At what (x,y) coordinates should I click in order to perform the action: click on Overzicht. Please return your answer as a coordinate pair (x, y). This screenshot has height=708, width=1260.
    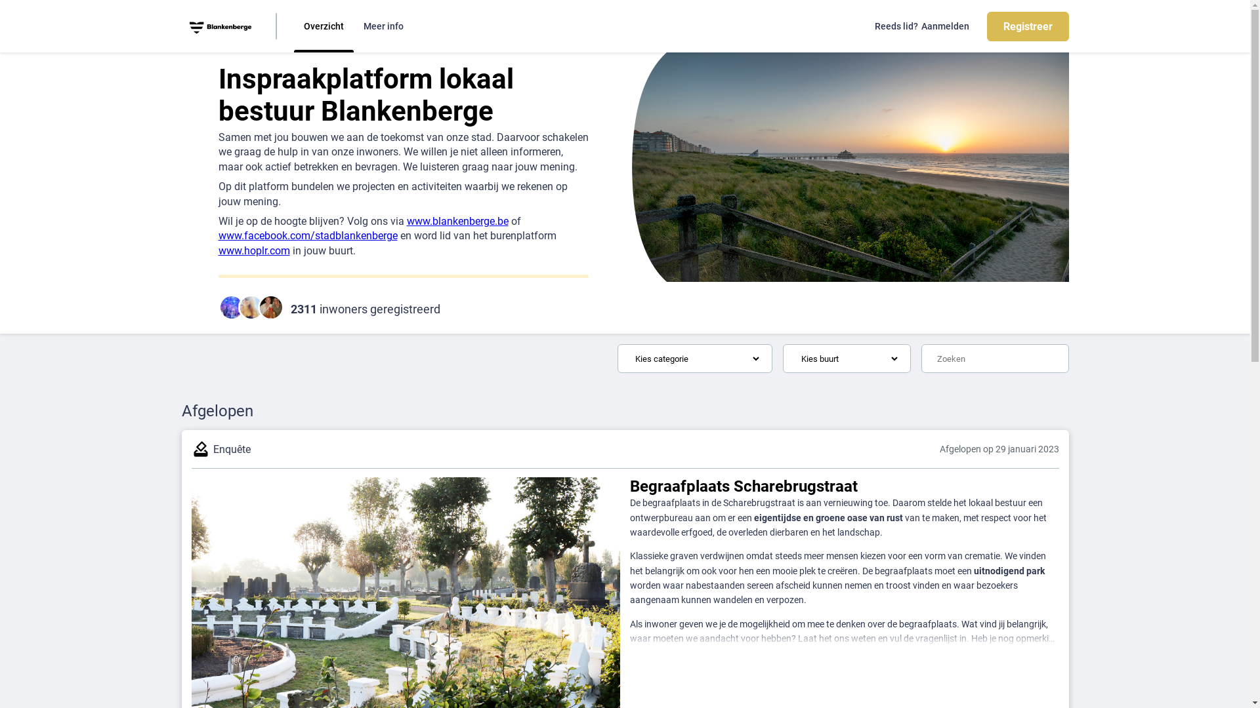
    Looking at the image, I should click on (324, 26).